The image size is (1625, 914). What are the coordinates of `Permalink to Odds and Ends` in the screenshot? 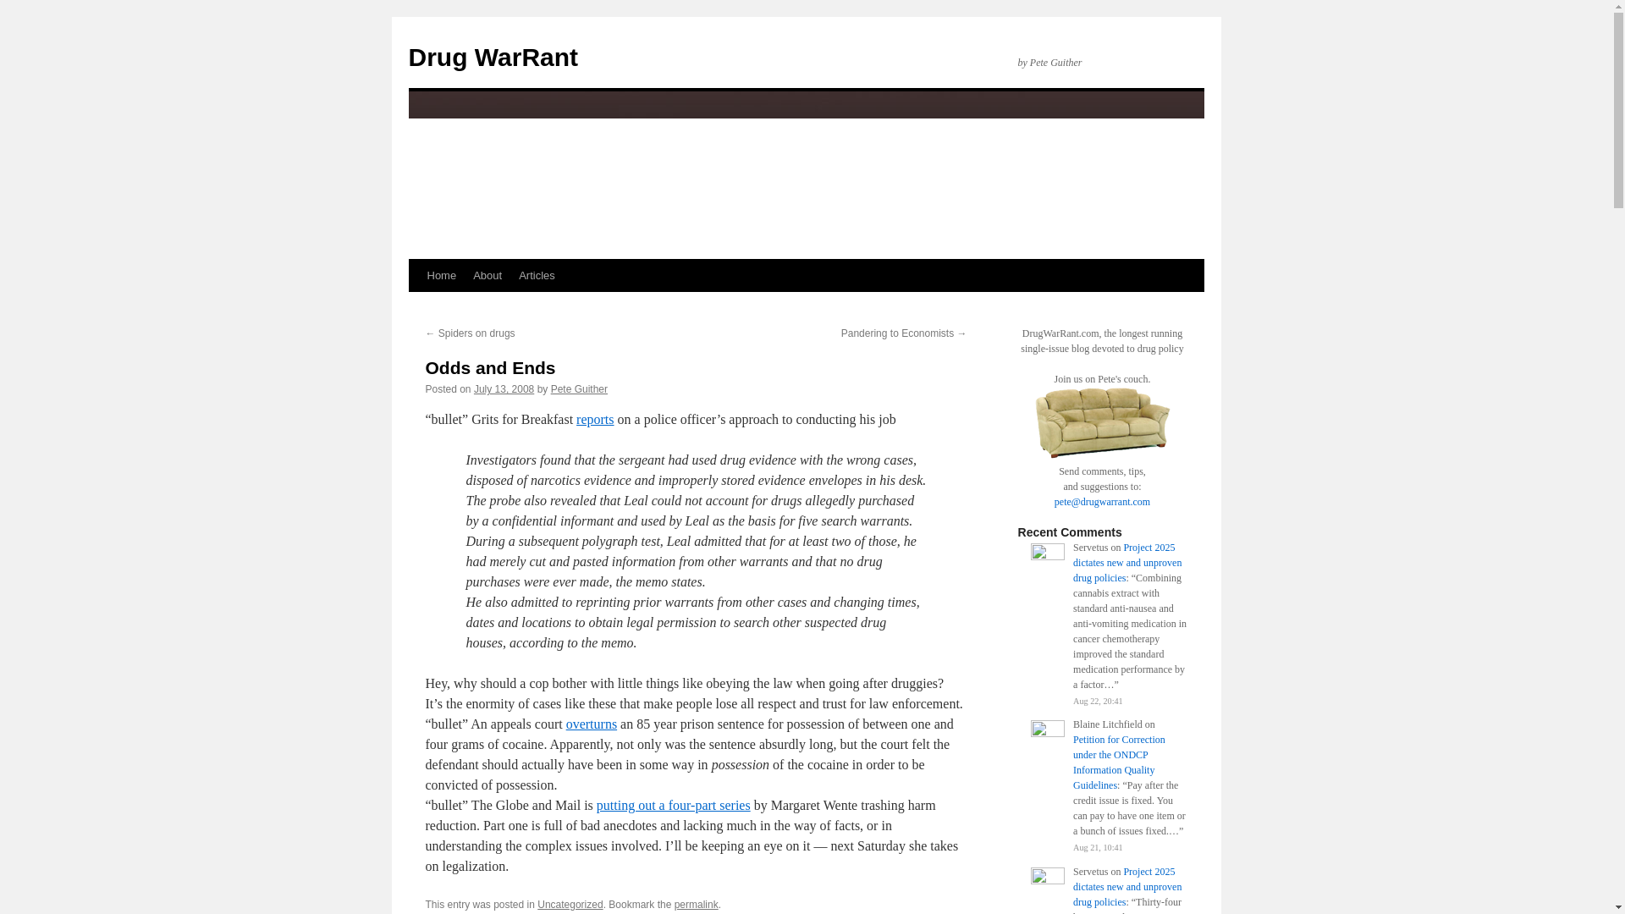 It's located at (696, 904).